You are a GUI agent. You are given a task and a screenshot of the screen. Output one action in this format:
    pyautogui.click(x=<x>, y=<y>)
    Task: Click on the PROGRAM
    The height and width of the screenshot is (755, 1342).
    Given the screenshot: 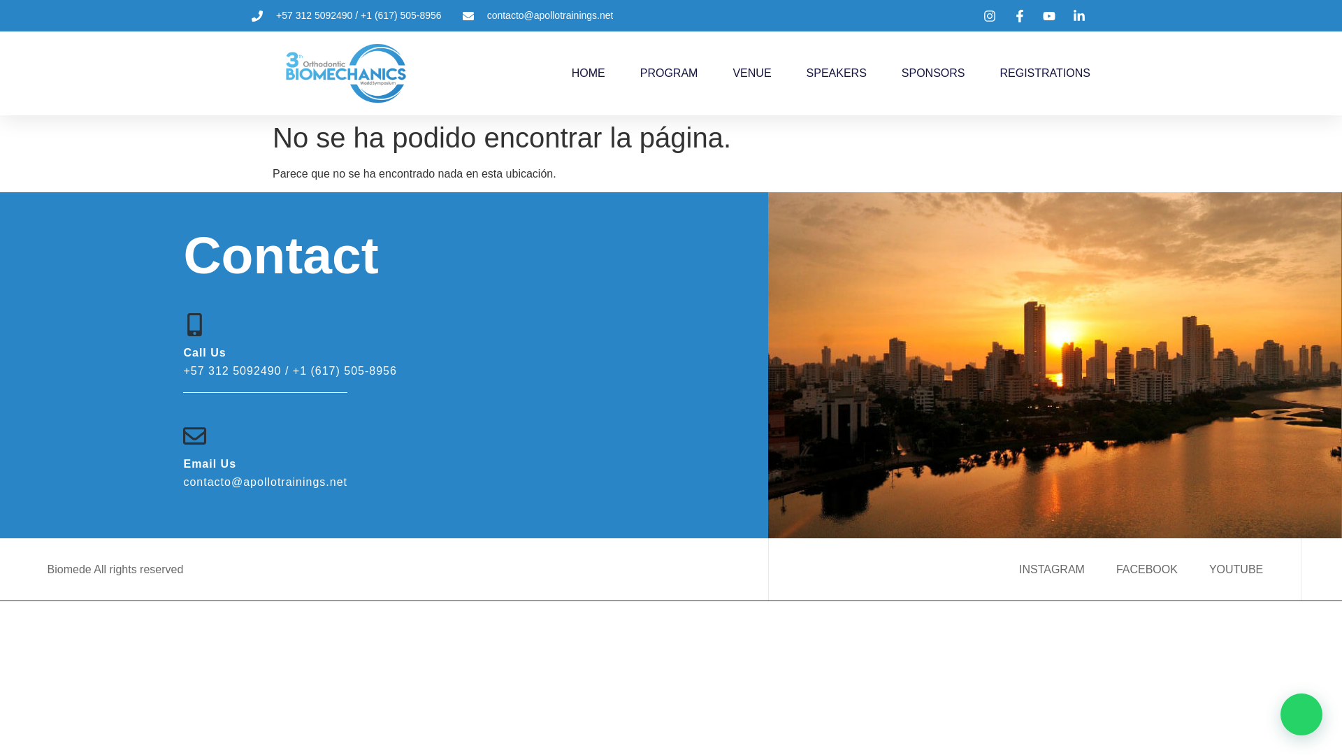 What is the action you would take?
    pyautogui.click(x=668, y=73)
    